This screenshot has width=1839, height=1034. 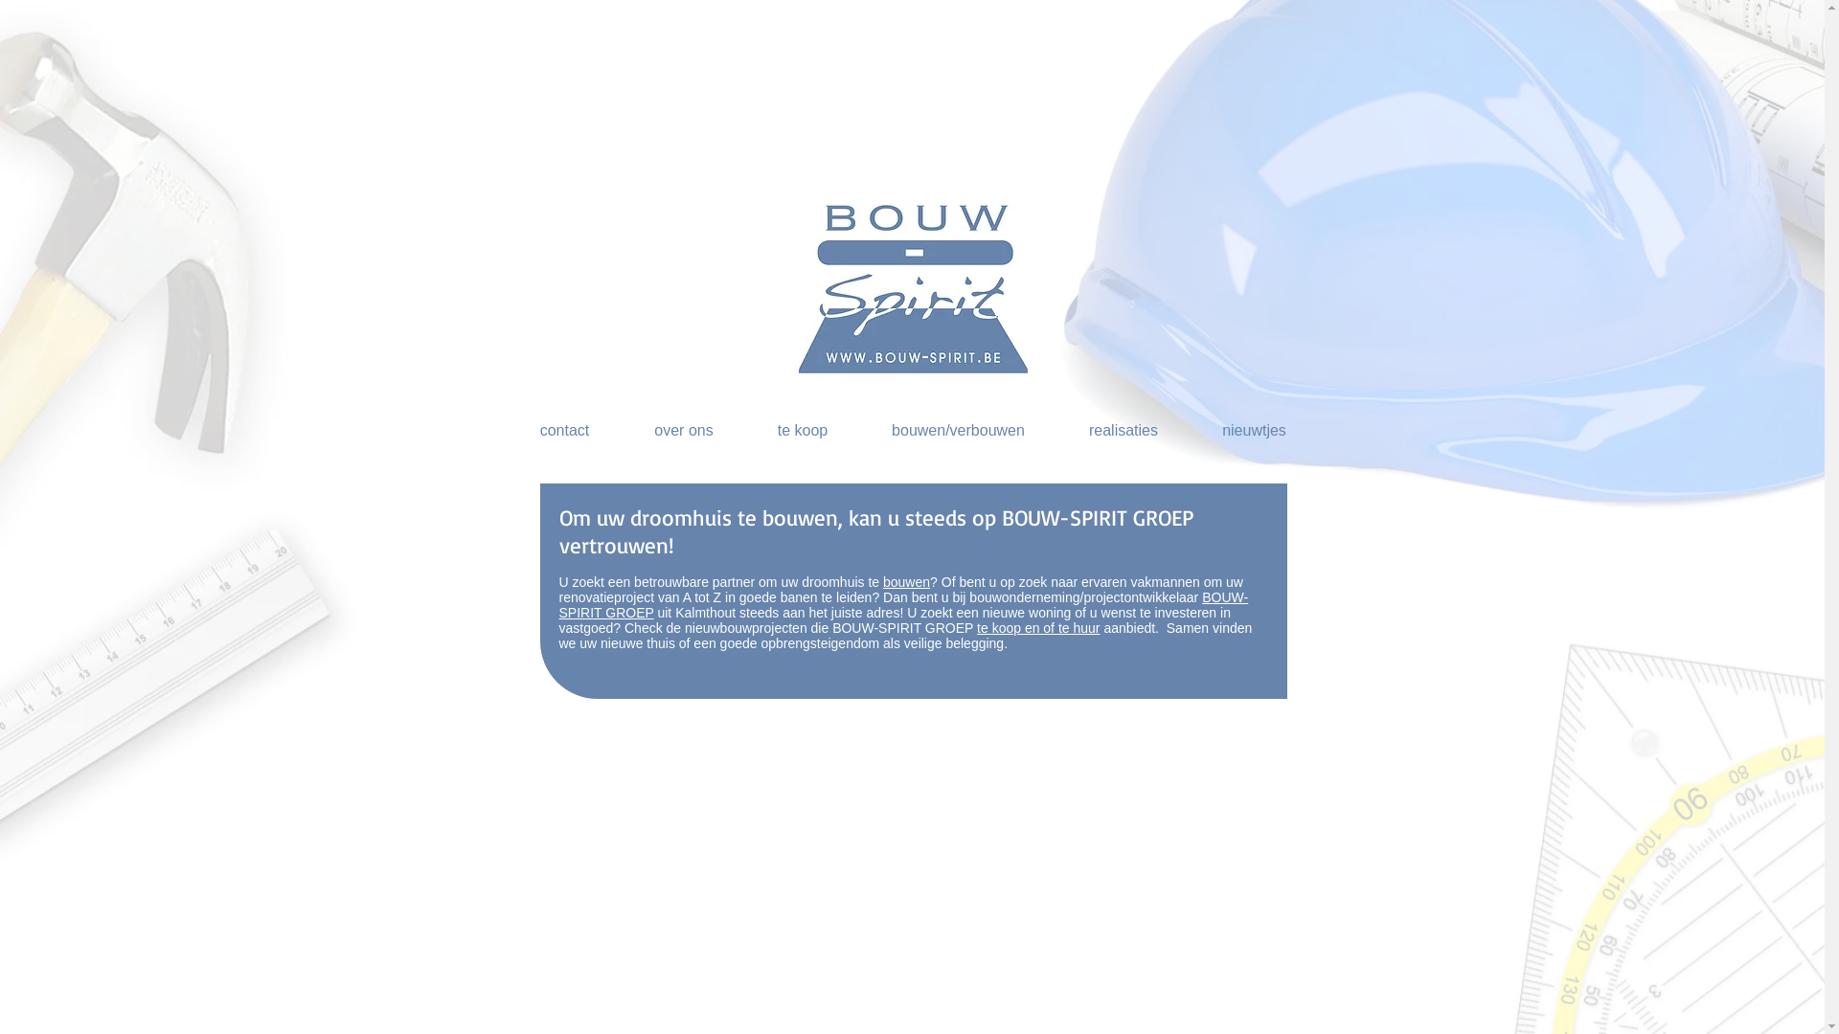 What do you see at coordinates (1038, 628) in the screenshot?
I see `te koop en of te huur` at bounding box center [1038, 628].